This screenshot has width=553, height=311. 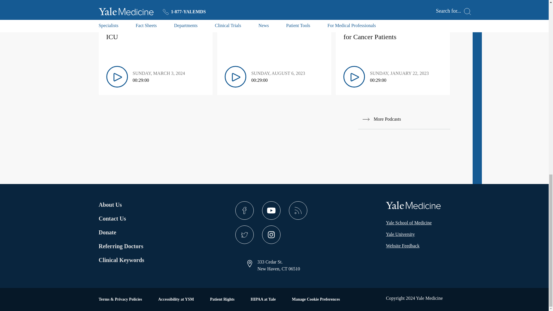 What do you see at coordinates (128, 260) in the screenshot?
I see `Clinical Keywords` at bounding box center [128, 260].